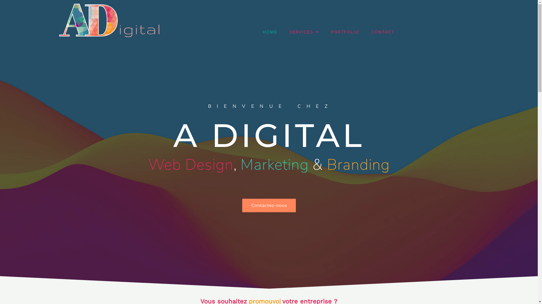 This screenshot has height=304, width=542. I want to click on SERVICES, so click(304, 32).